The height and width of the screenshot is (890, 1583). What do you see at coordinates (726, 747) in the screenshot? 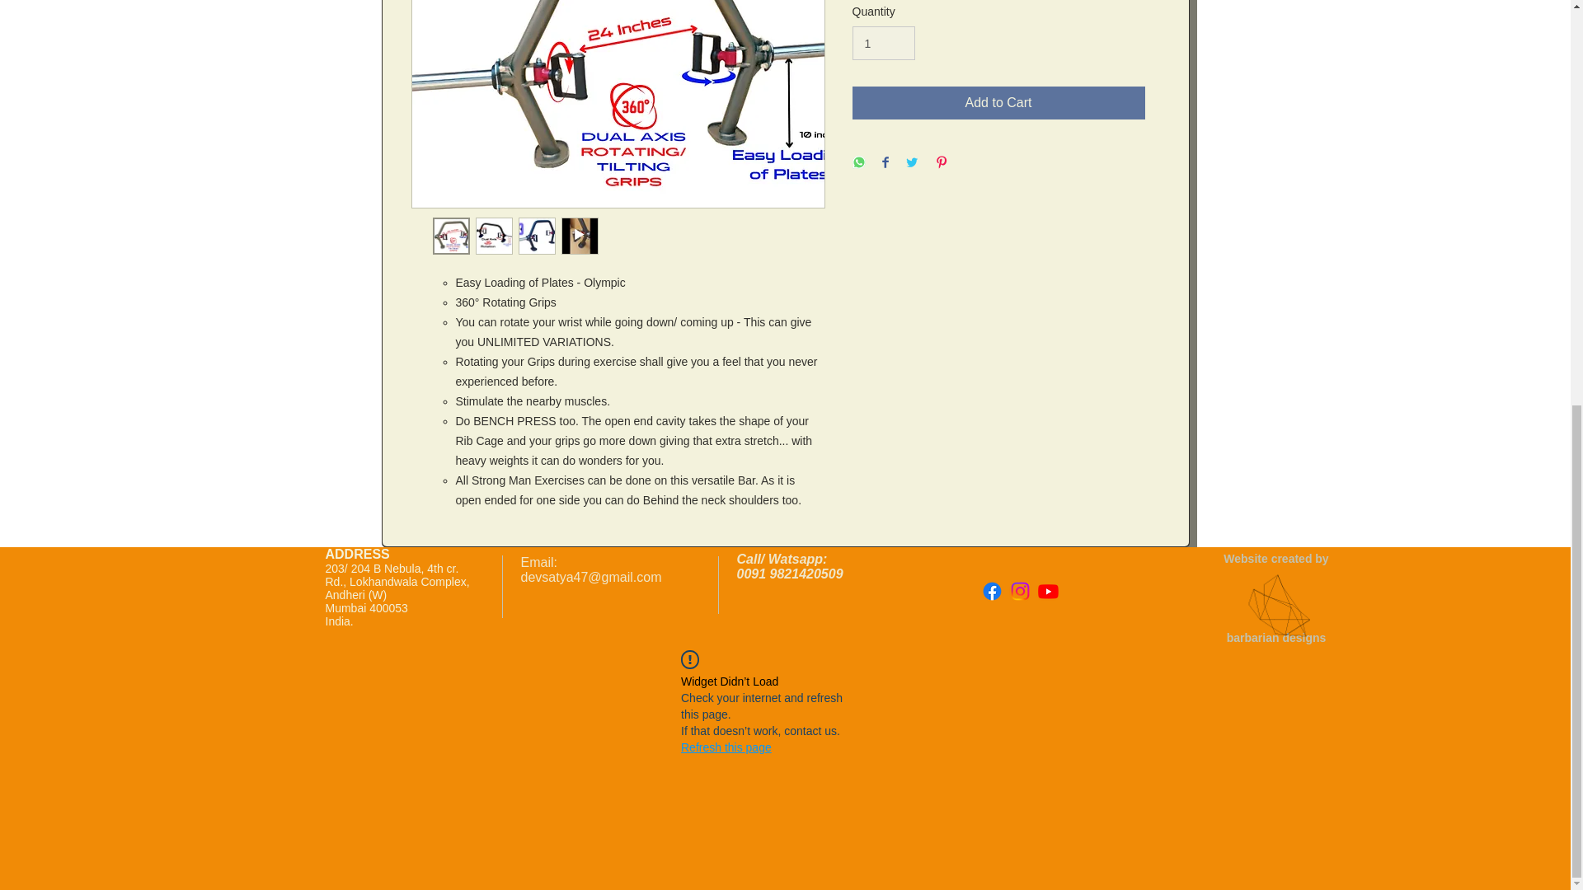
I see `Refresh this page` at bounding box center [726, 747].